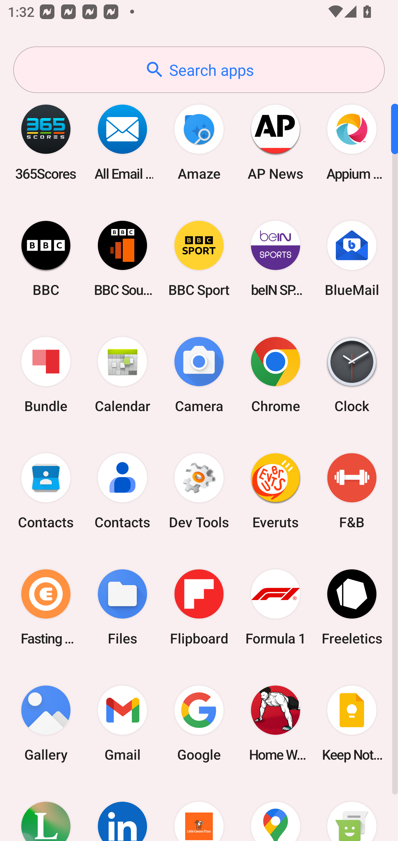 Image resolution: width=398 pixels, height=841 pixels. I want to click on Clock, so click(352, 375).